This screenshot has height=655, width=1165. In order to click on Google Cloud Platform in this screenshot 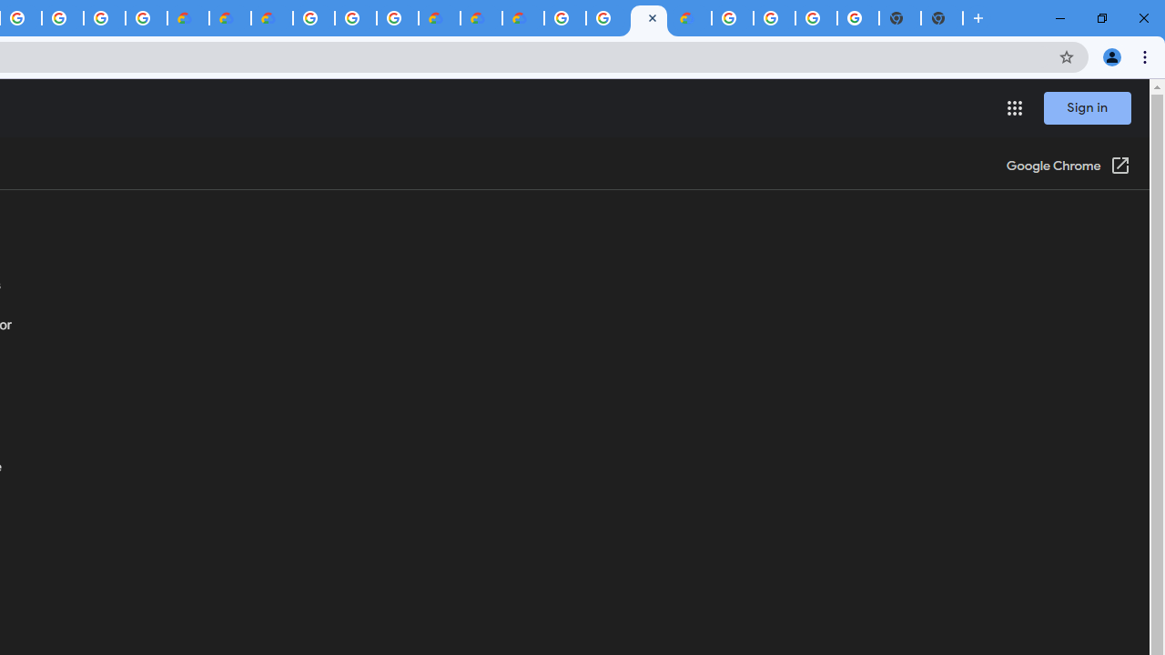, I will do `click(775, 18)`.